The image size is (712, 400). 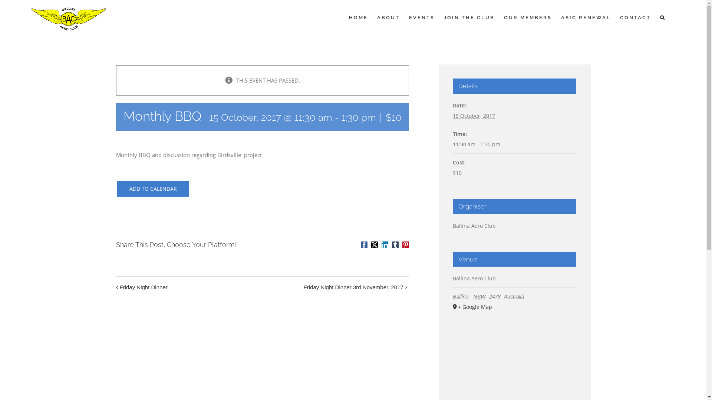 What do you see at coordinates (514, 307) in the screenshot?
I see `+ Google Map` at bounding box center [514, 307].